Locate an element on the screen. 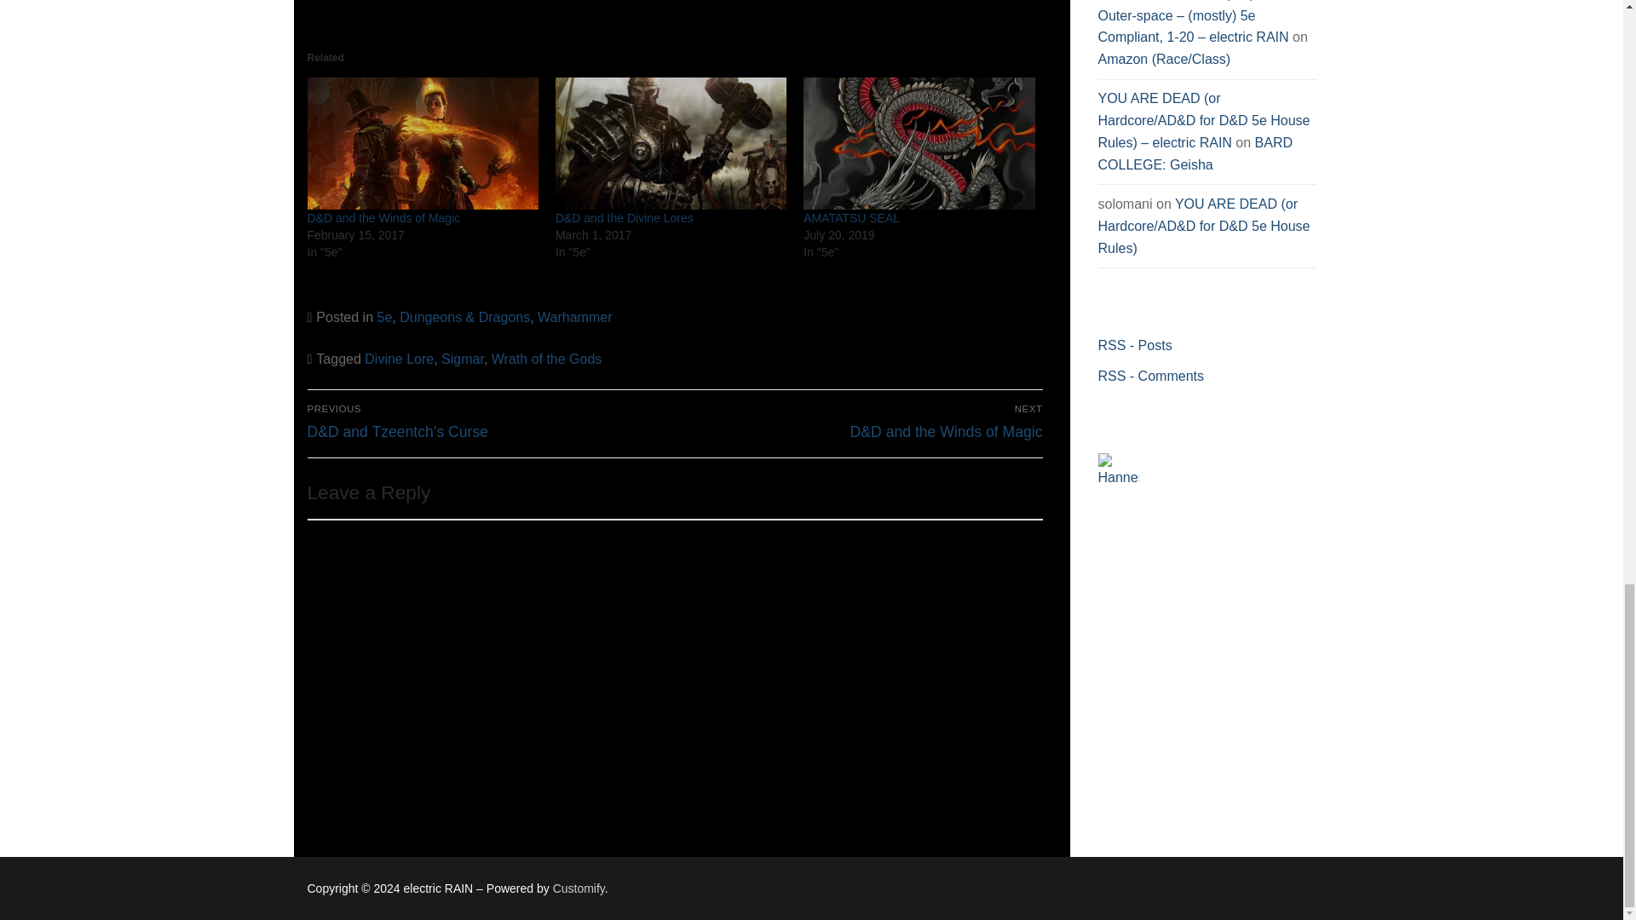 The width and height of the screenshot is (1636, 920). Wrath of the Gods is located at coordinates (547, 358).